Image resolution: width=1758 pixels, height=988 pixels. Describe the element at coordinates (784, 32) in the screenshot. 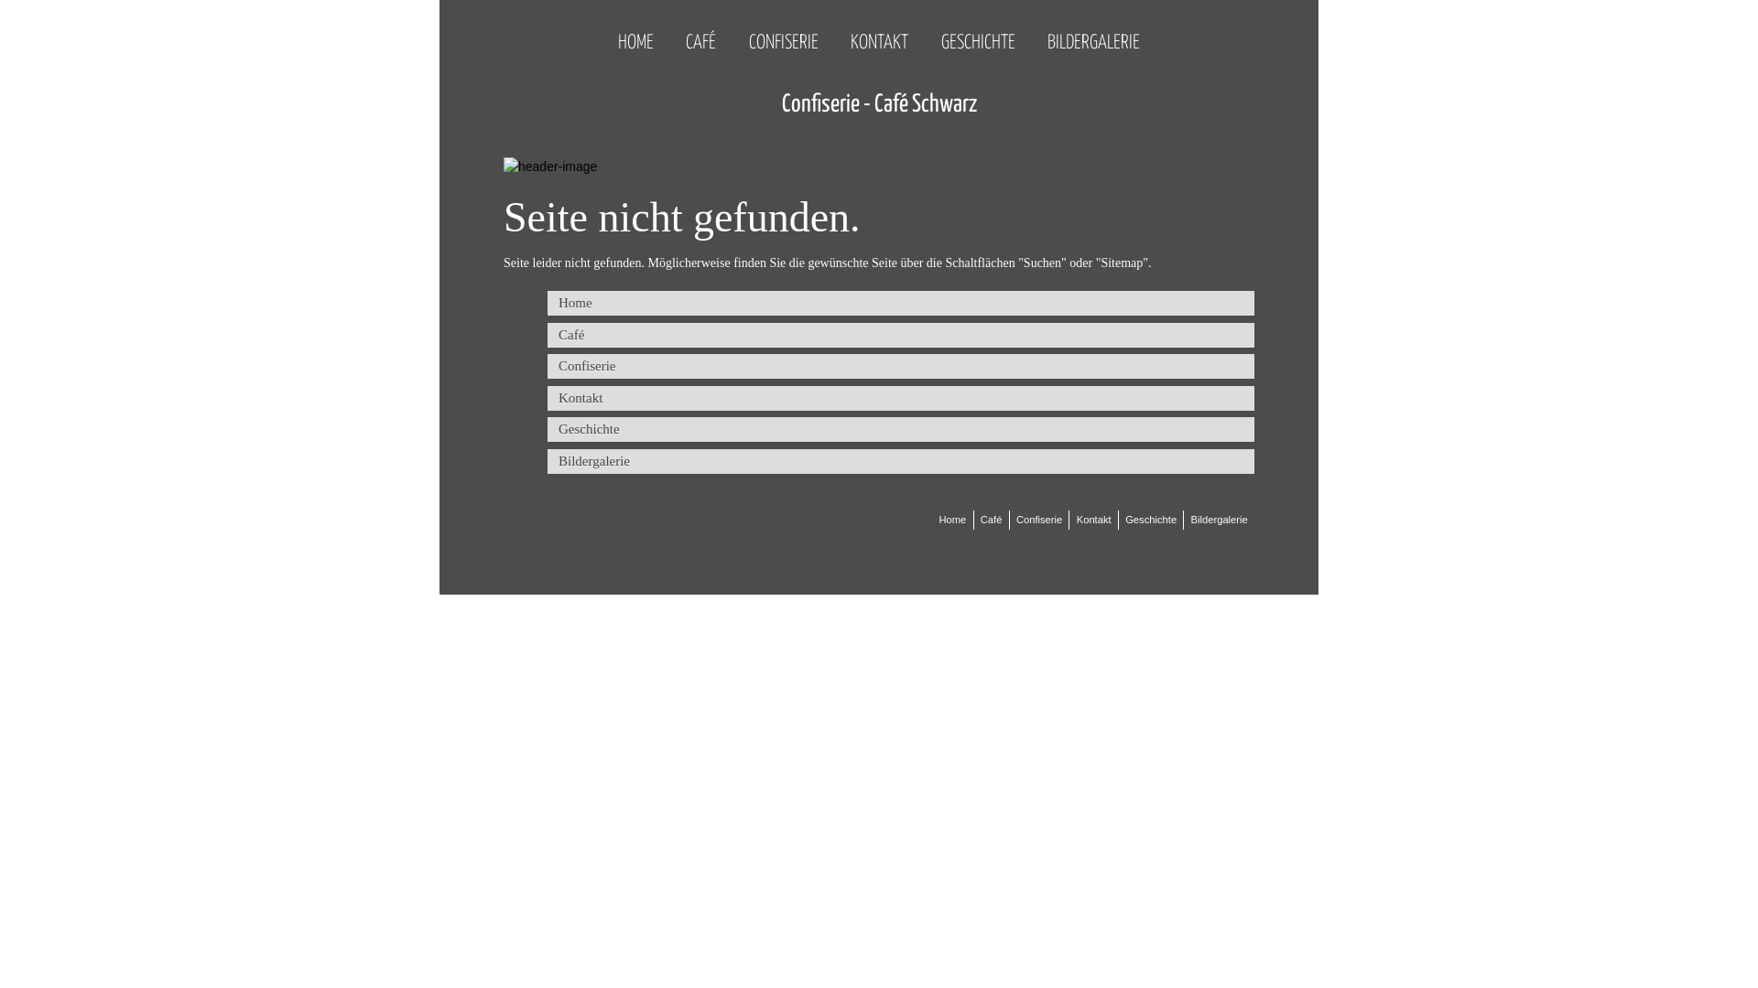

I see `CONFISERIE` at that location.